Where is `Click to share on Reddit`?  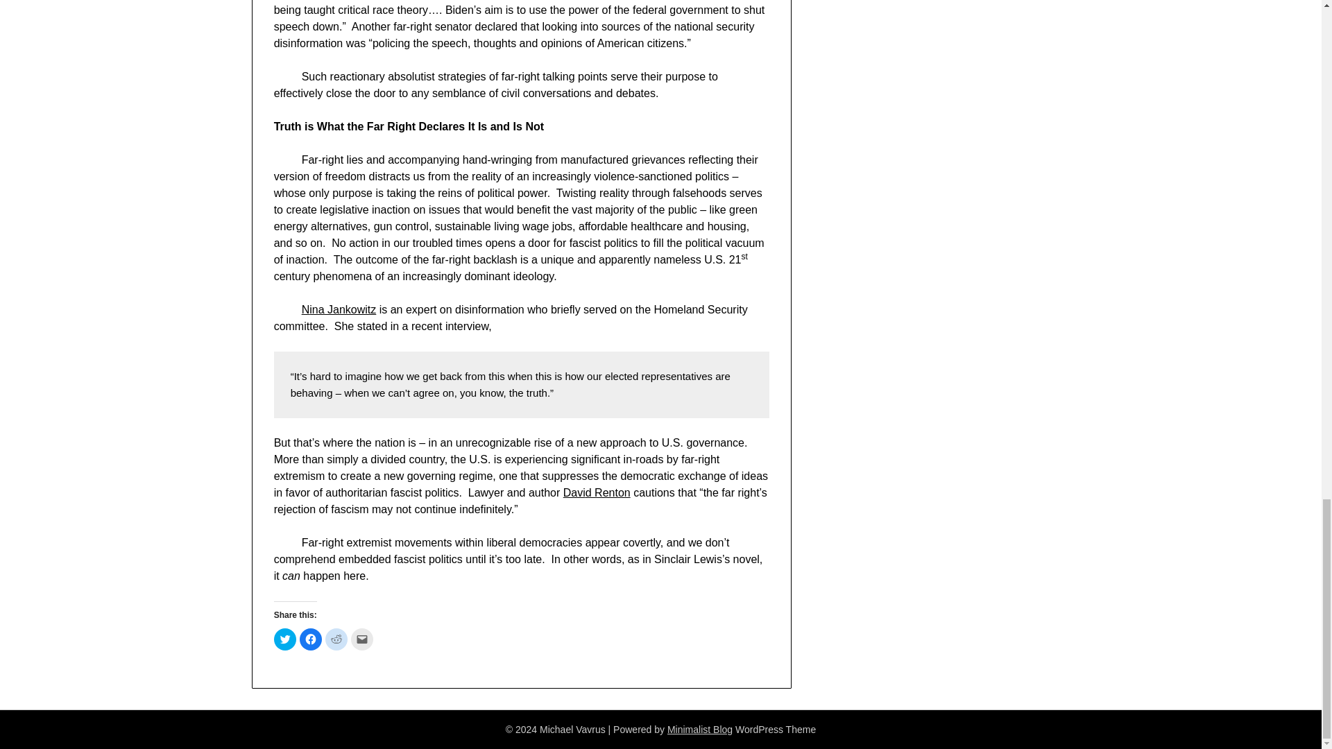
Click to share on Reddit is located at coordinates (336, 639).